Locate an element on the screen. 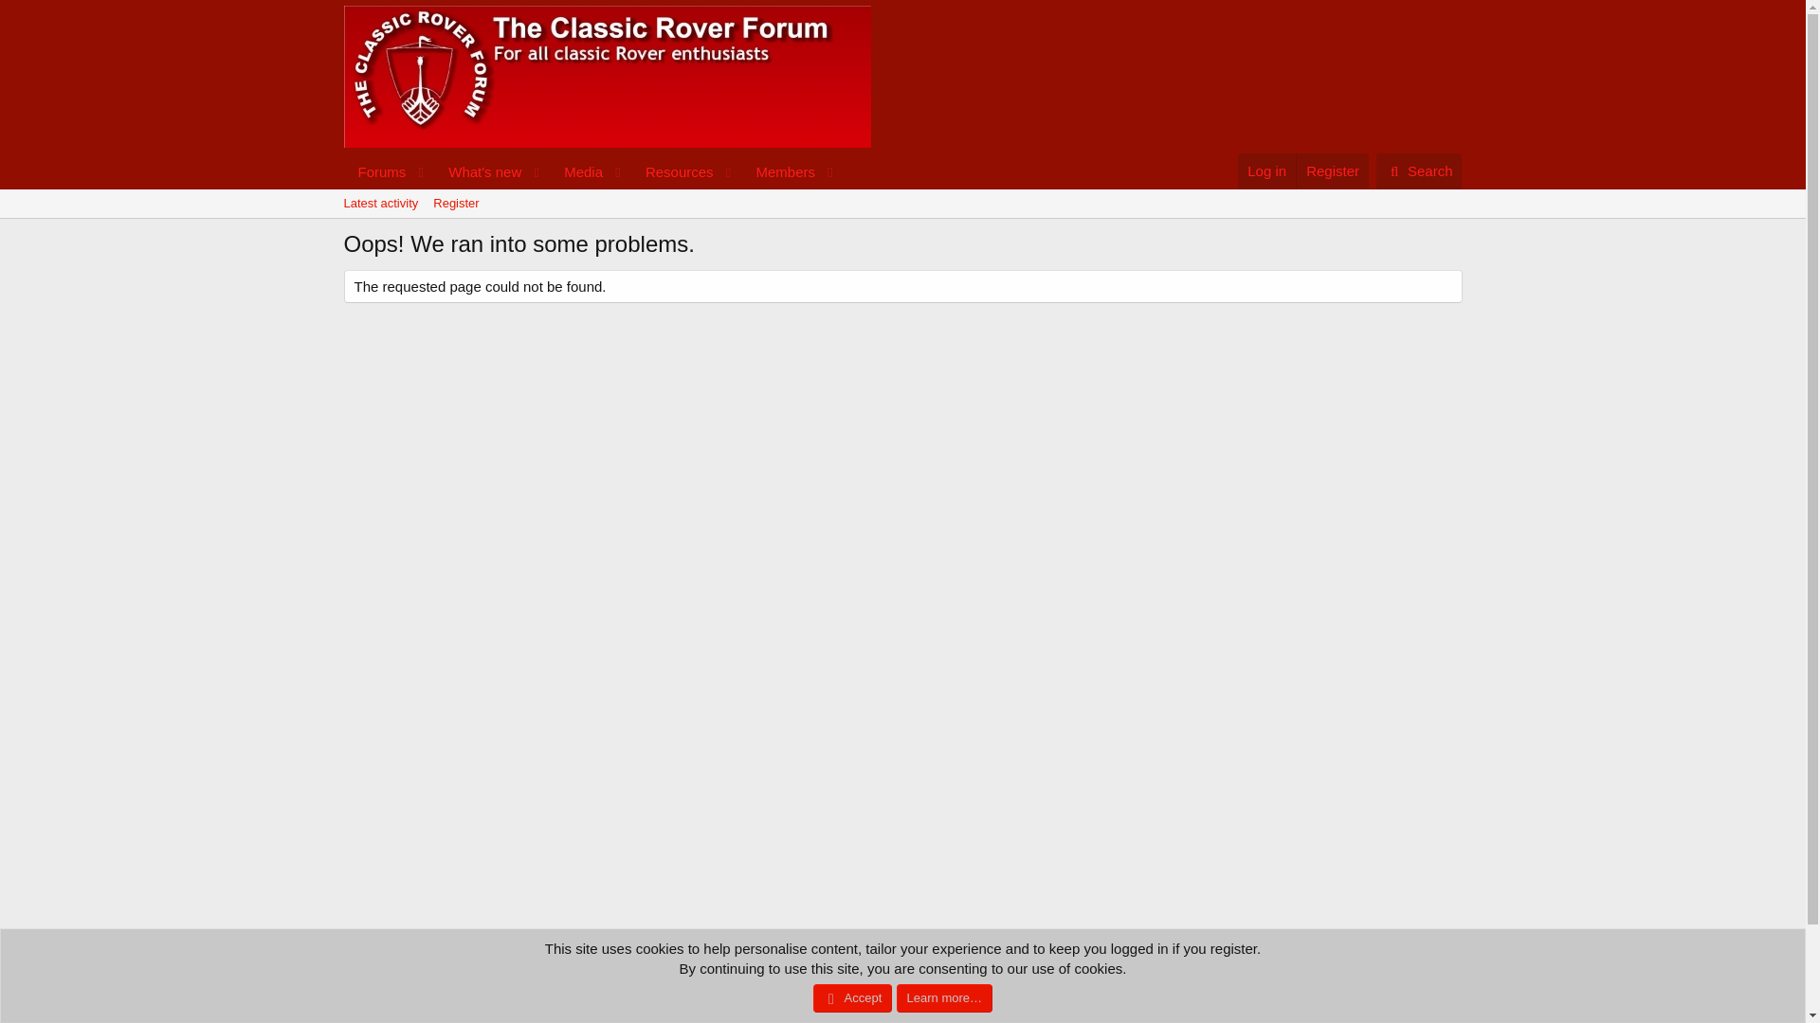 The image size is (1820, 1023). Log in is located at coordinates (1266, 170).